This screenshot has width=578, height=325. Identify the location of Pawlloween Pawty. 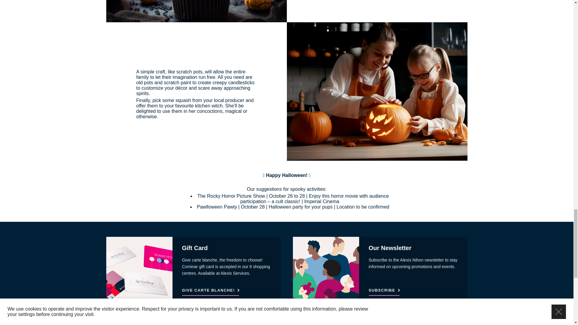
(217, 207).